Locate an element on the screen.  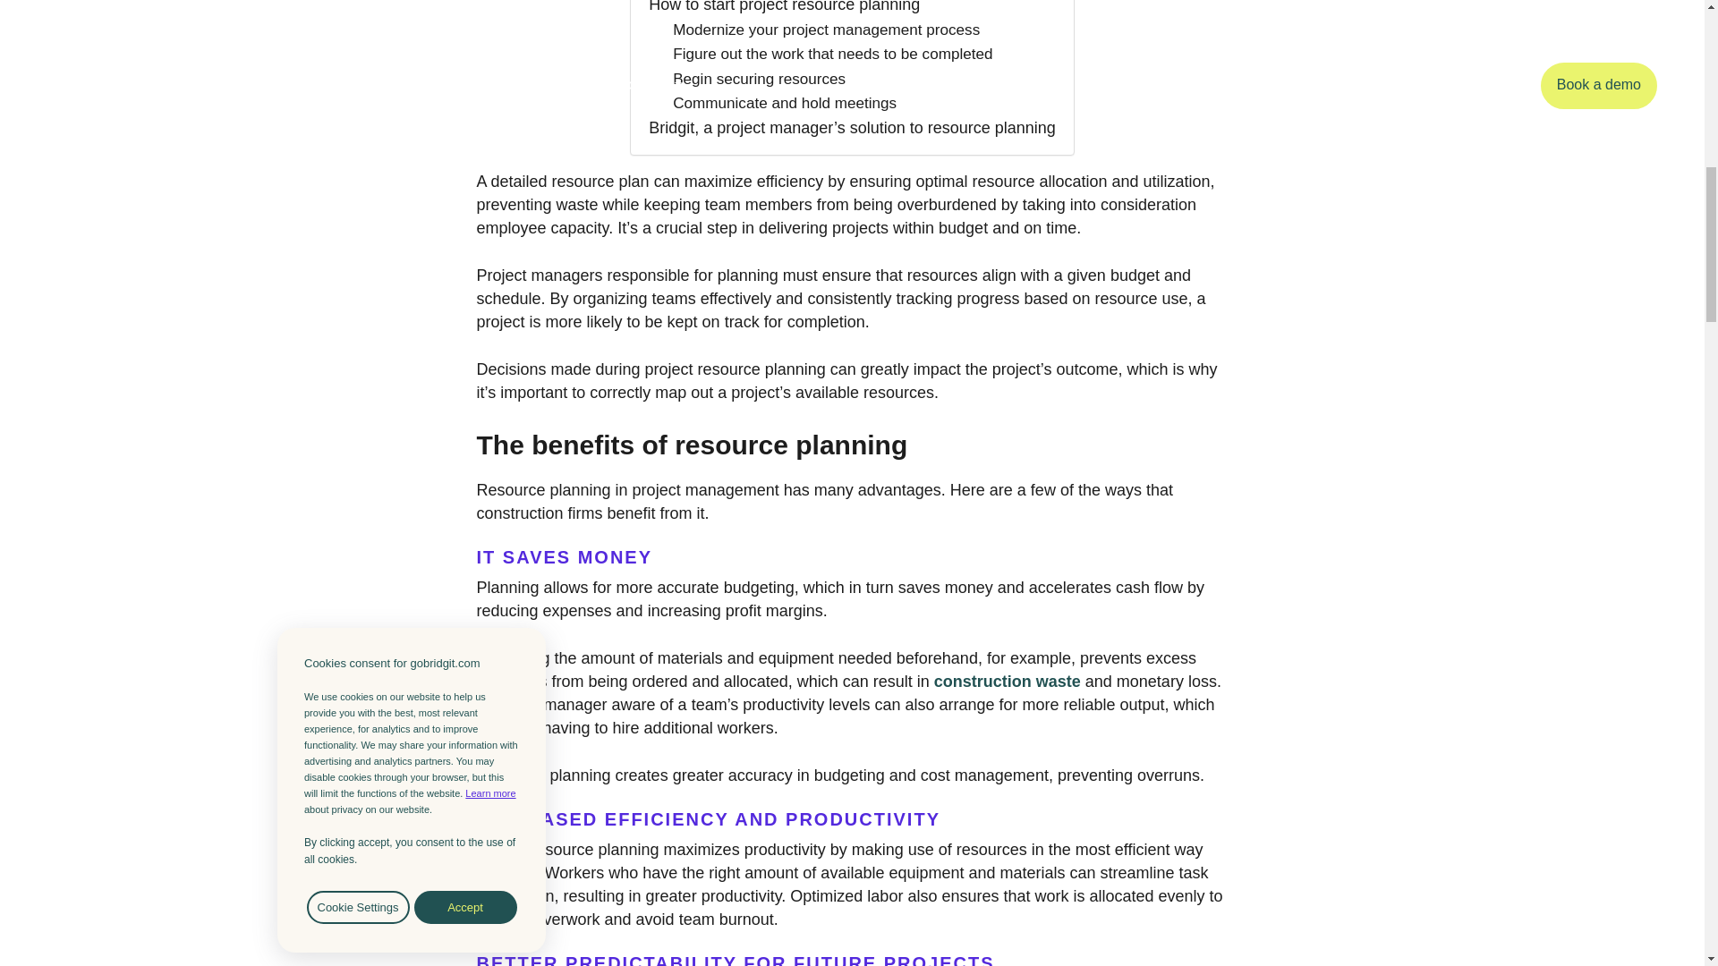
Figure out the work that needs to be completed is located at coordinates (832, 54).